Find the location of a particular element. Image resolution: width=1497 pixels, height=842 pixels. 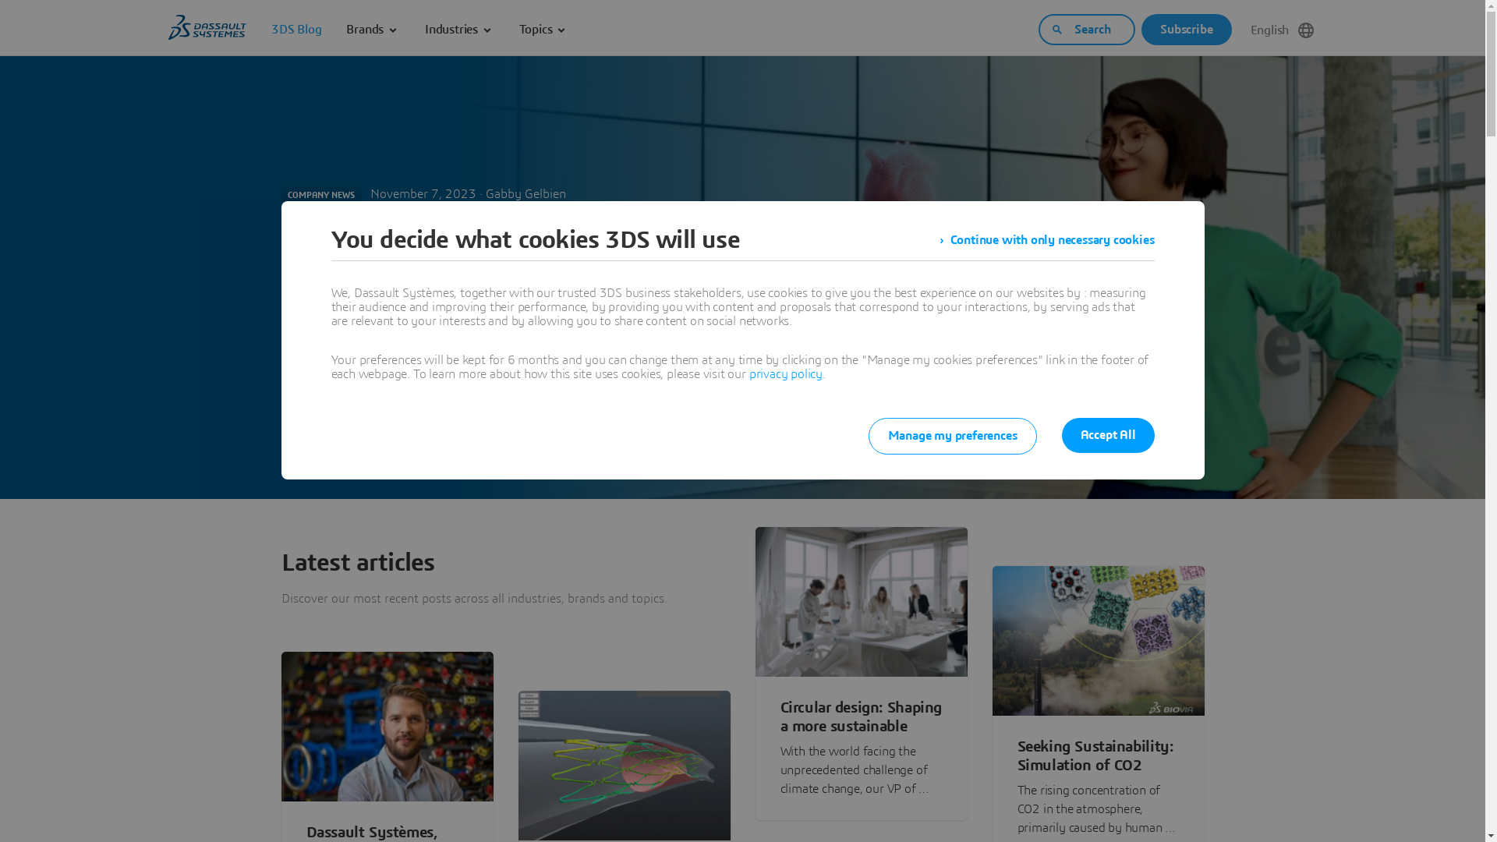

Manage my preferences is located at coordinates (953, 437).